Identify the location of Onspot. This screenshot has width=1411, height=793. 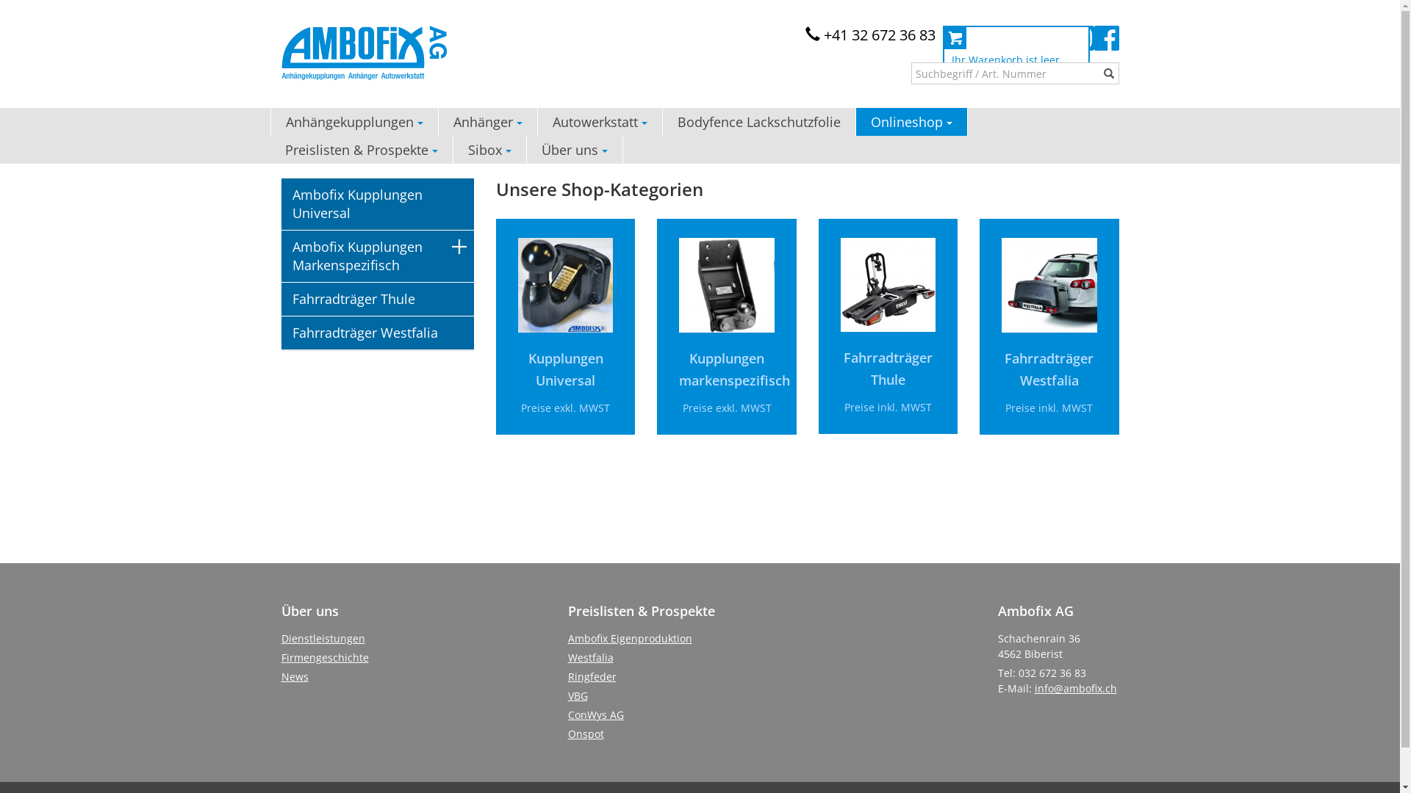
(585, 734).